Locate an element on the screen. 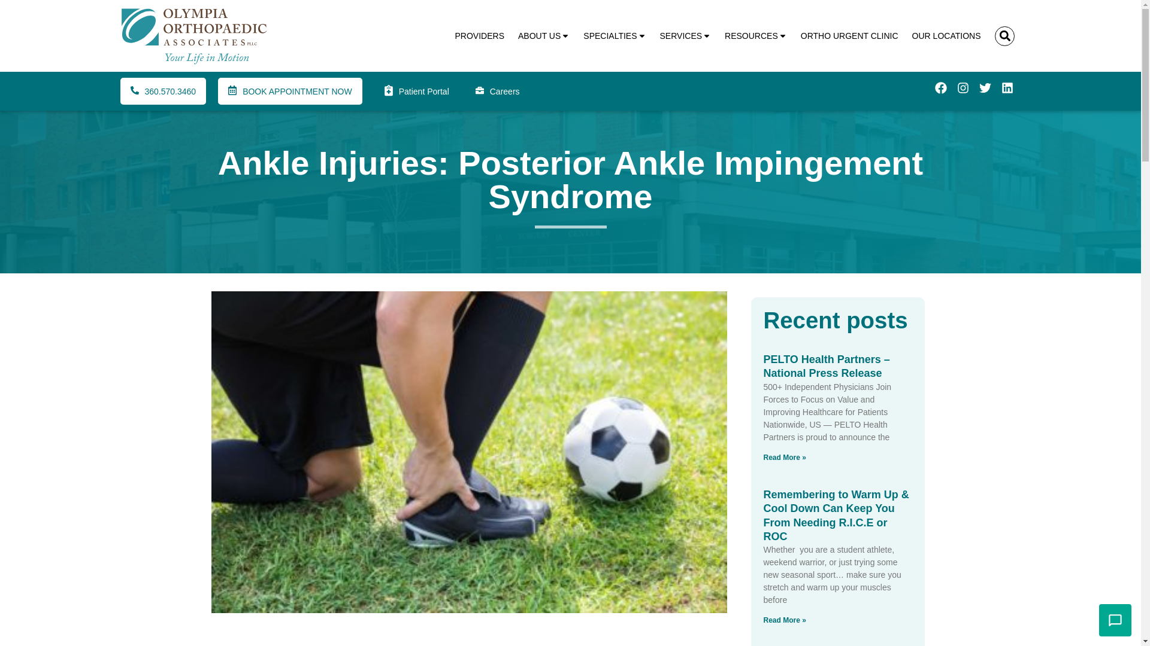 The width and height of the screenshot is (1150, 646). SERVICES is located at coordinates (686, 36).